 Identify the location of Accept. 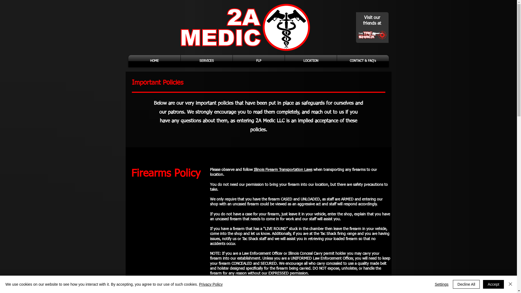
(493, 284).